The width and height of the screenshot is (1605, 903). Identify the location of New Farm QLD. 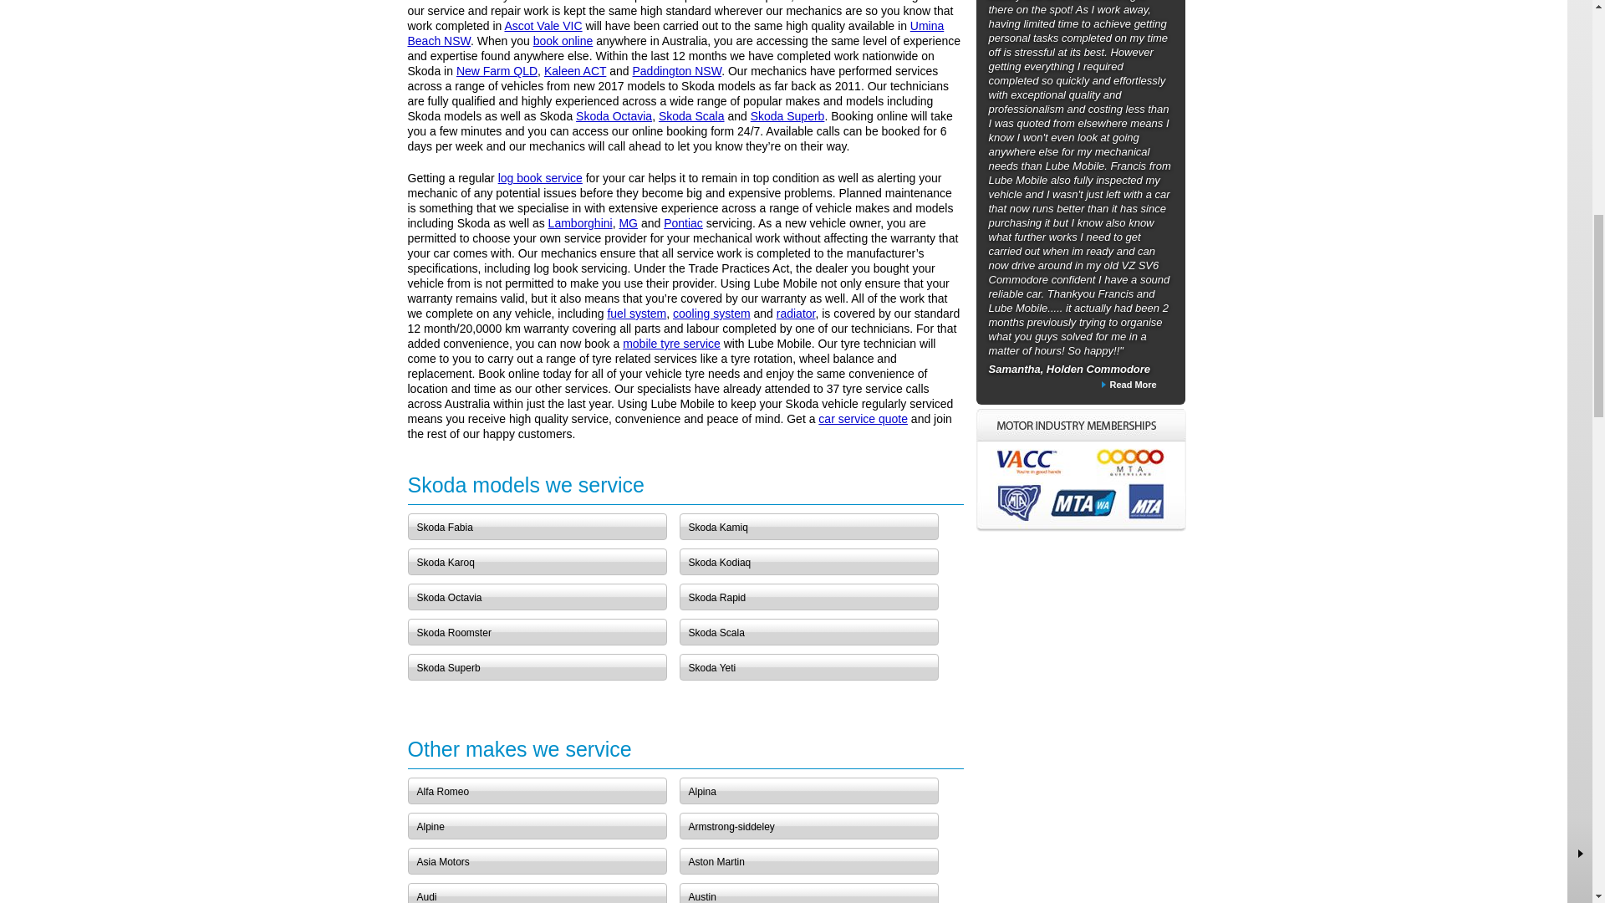
(497, 70).